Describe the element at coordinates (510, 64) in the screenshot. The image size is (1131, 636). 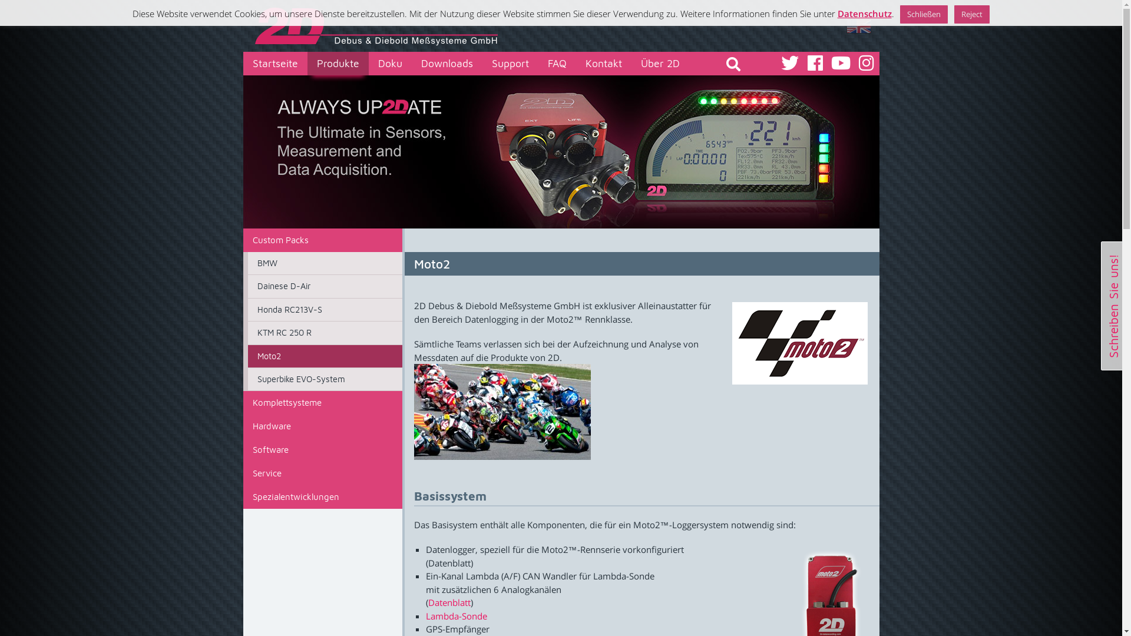
I see `Support` at that location.